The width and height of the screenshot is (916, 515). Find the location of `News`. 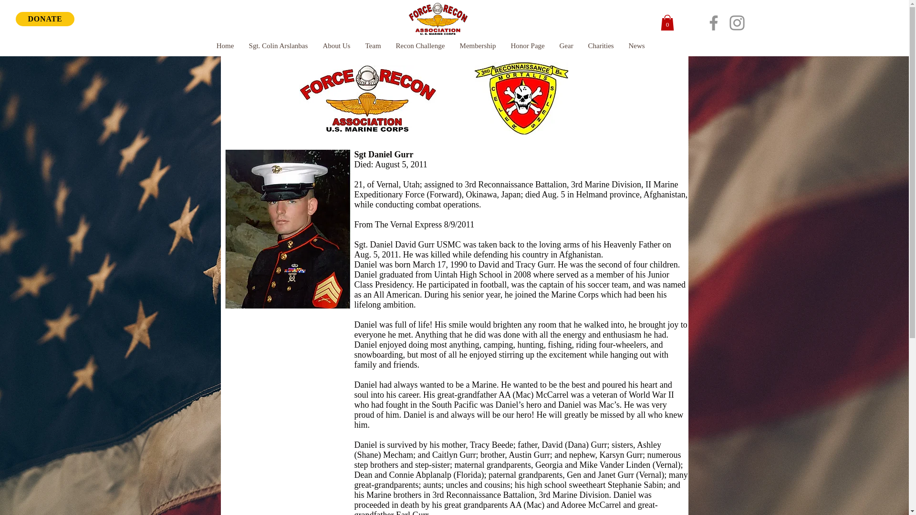

News is located at coordinates (636, 46).